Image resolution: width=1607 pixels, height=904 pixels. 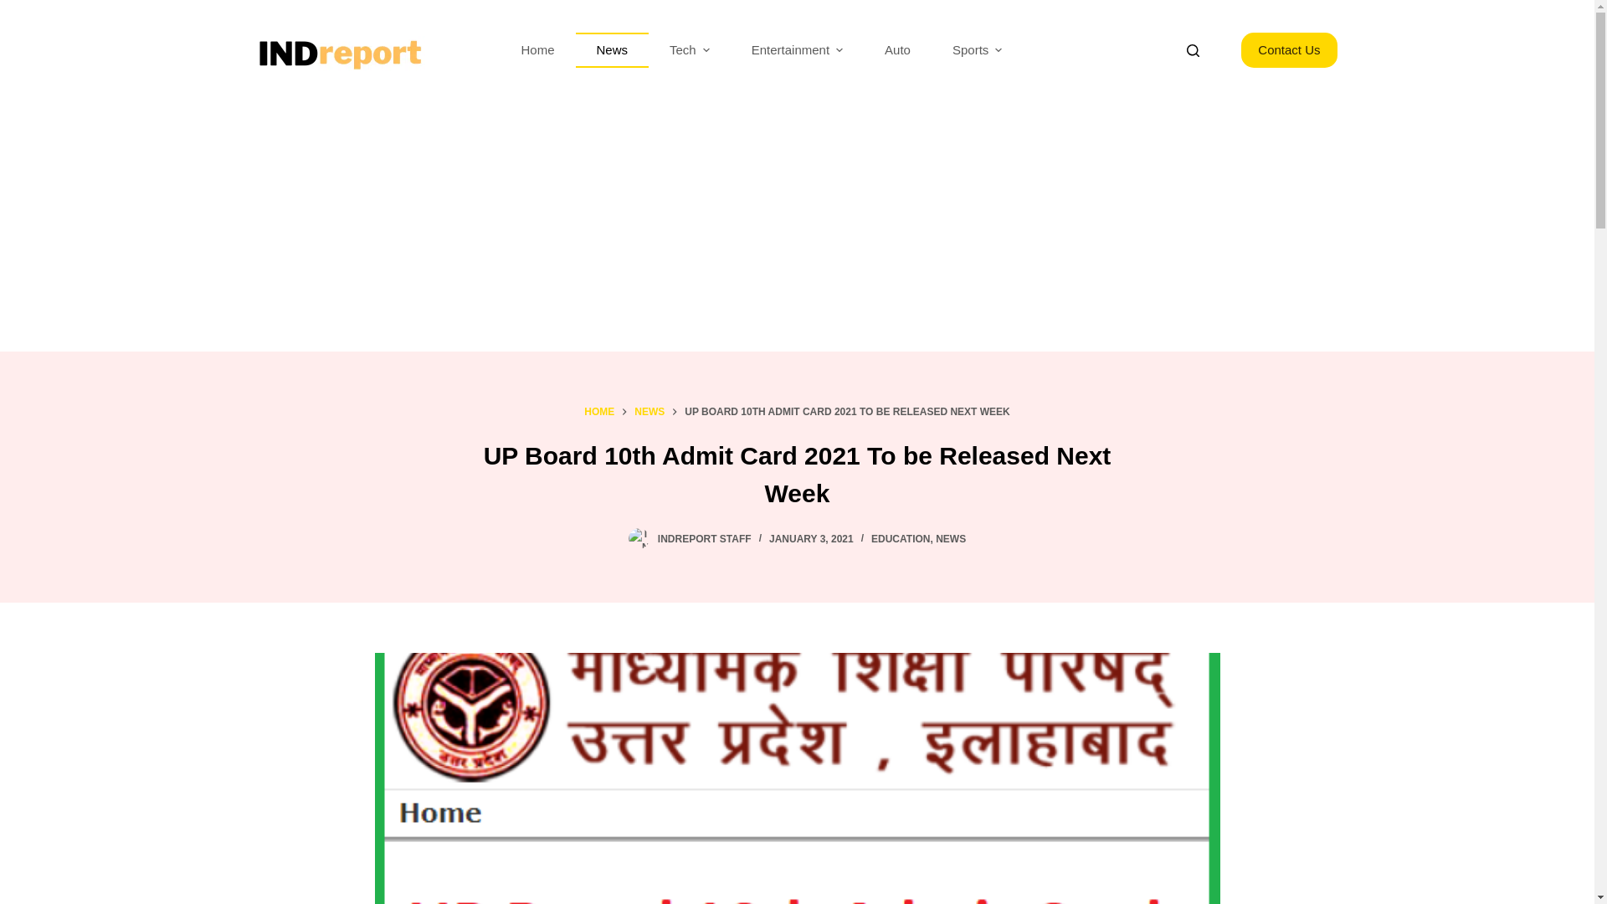 I want to click on Posts by indreport staff, so click(x=705, y=539).